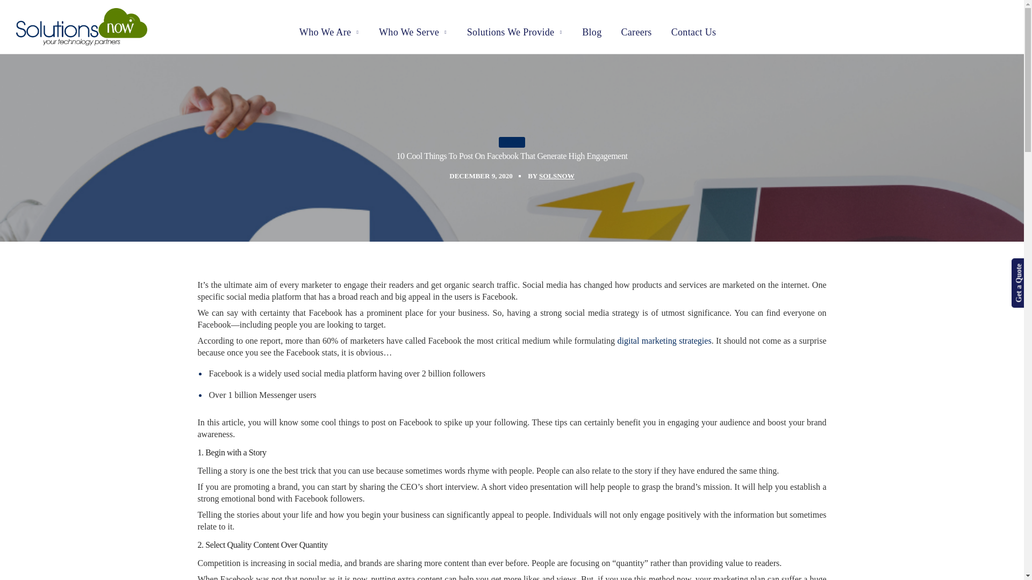  I want to click on Contact Us, so click(693, 32).